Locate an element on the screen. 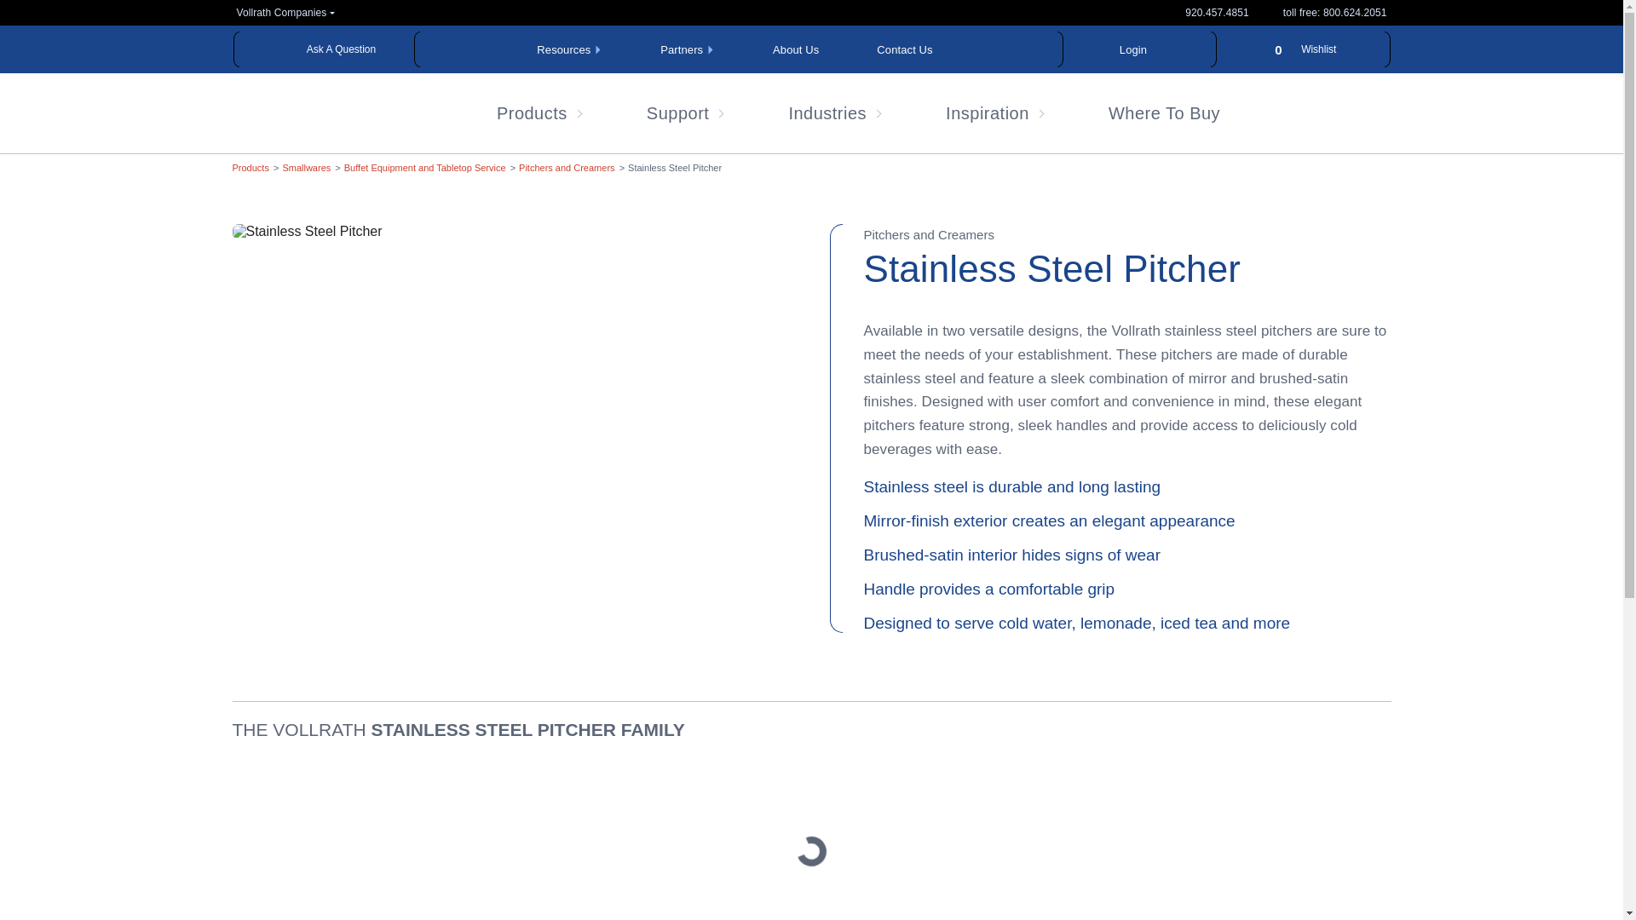 This screenshot has width=1636, height=920. Products is located at coordinates (250, 168).